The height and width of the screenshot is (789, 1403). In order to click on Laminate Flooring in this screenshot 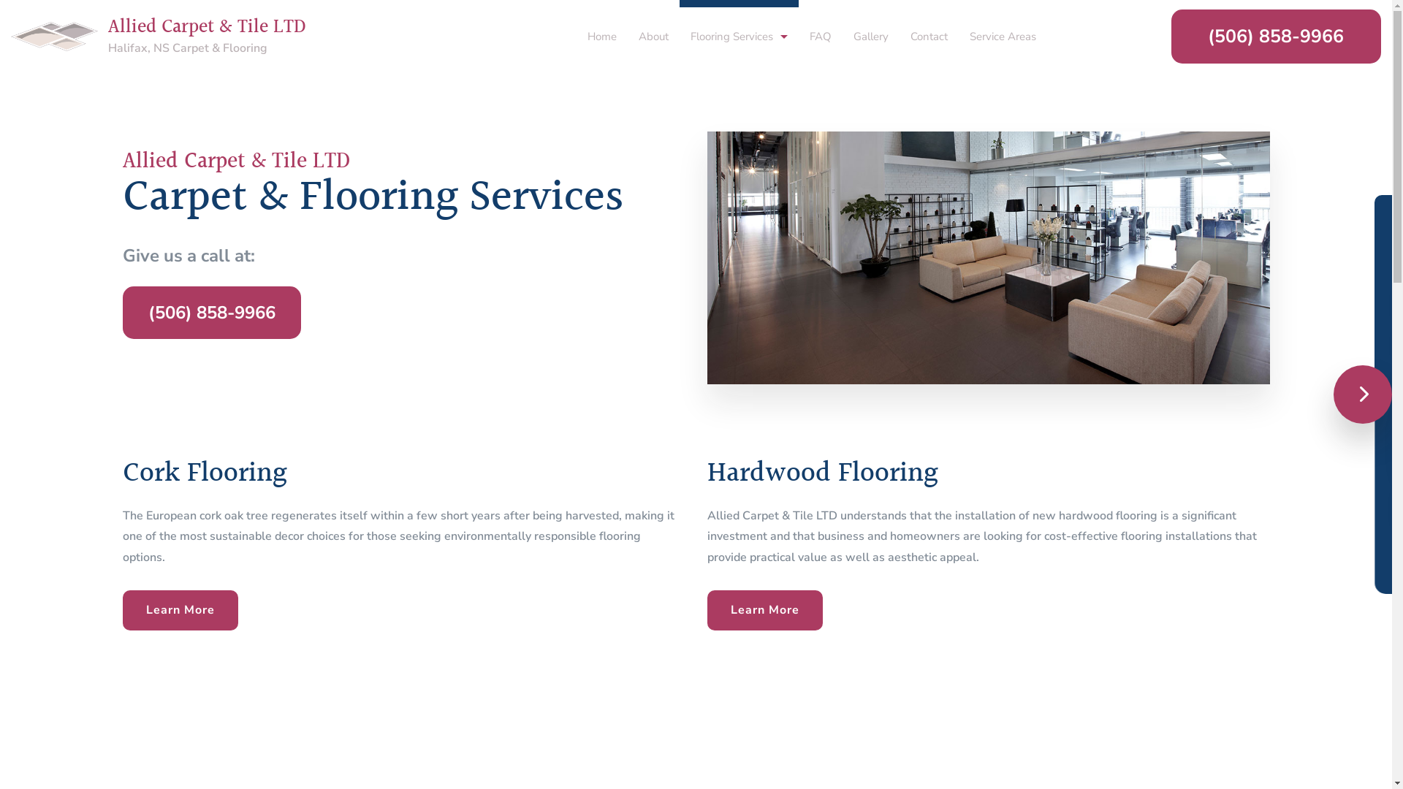, I will do `click(739, 117)`.